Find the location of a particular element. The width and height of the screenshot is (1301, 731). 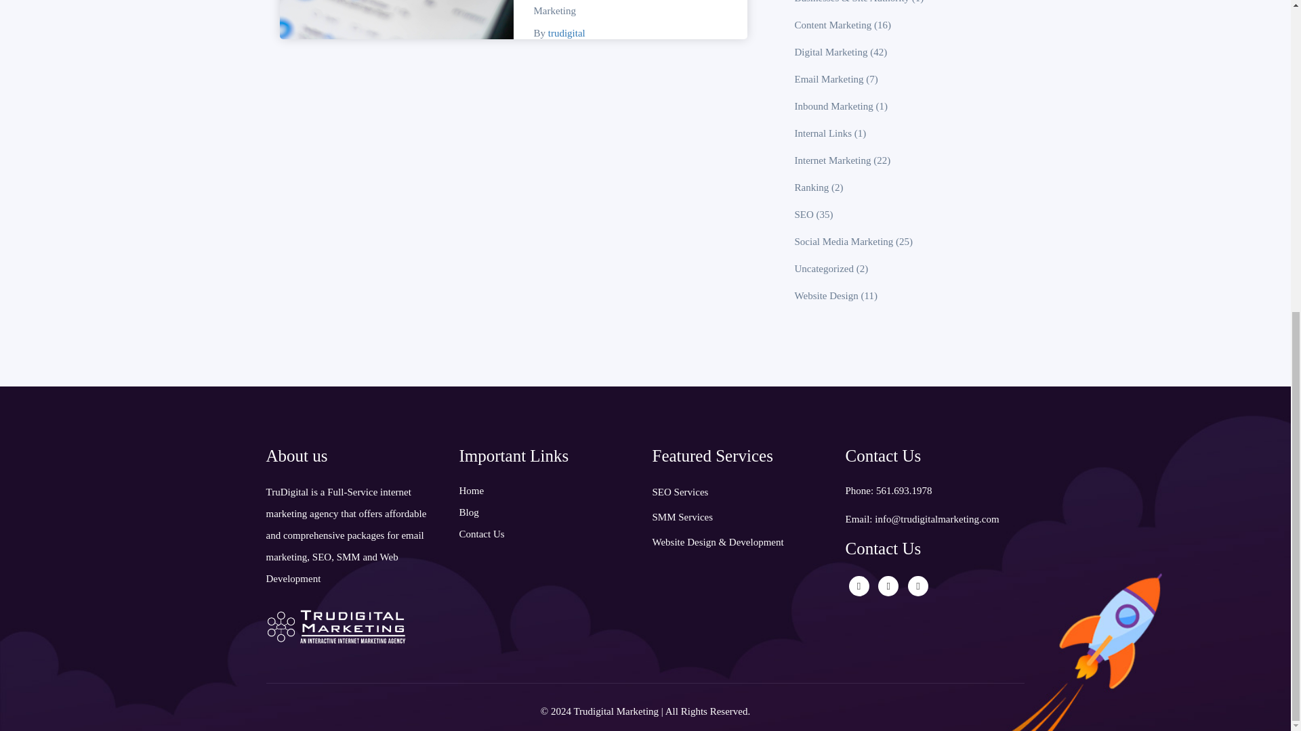

Internal Links is located at coordinates (823, 133).